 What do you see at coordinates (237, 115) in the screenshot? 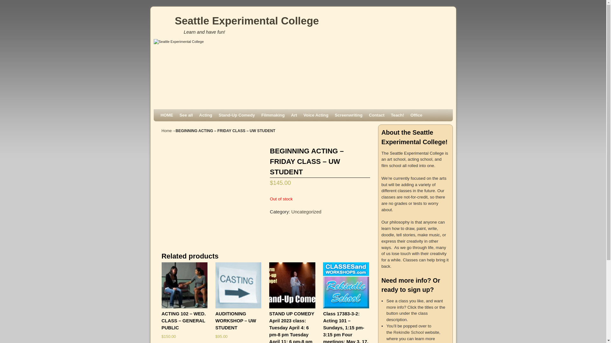
I see `Stand-Up Comedy` at bounding box center [237, 115].